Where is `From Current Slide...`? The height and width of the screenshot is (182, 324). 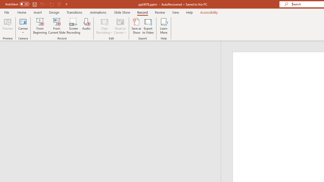
From Current Slide... is located at coordinates (57, 26).